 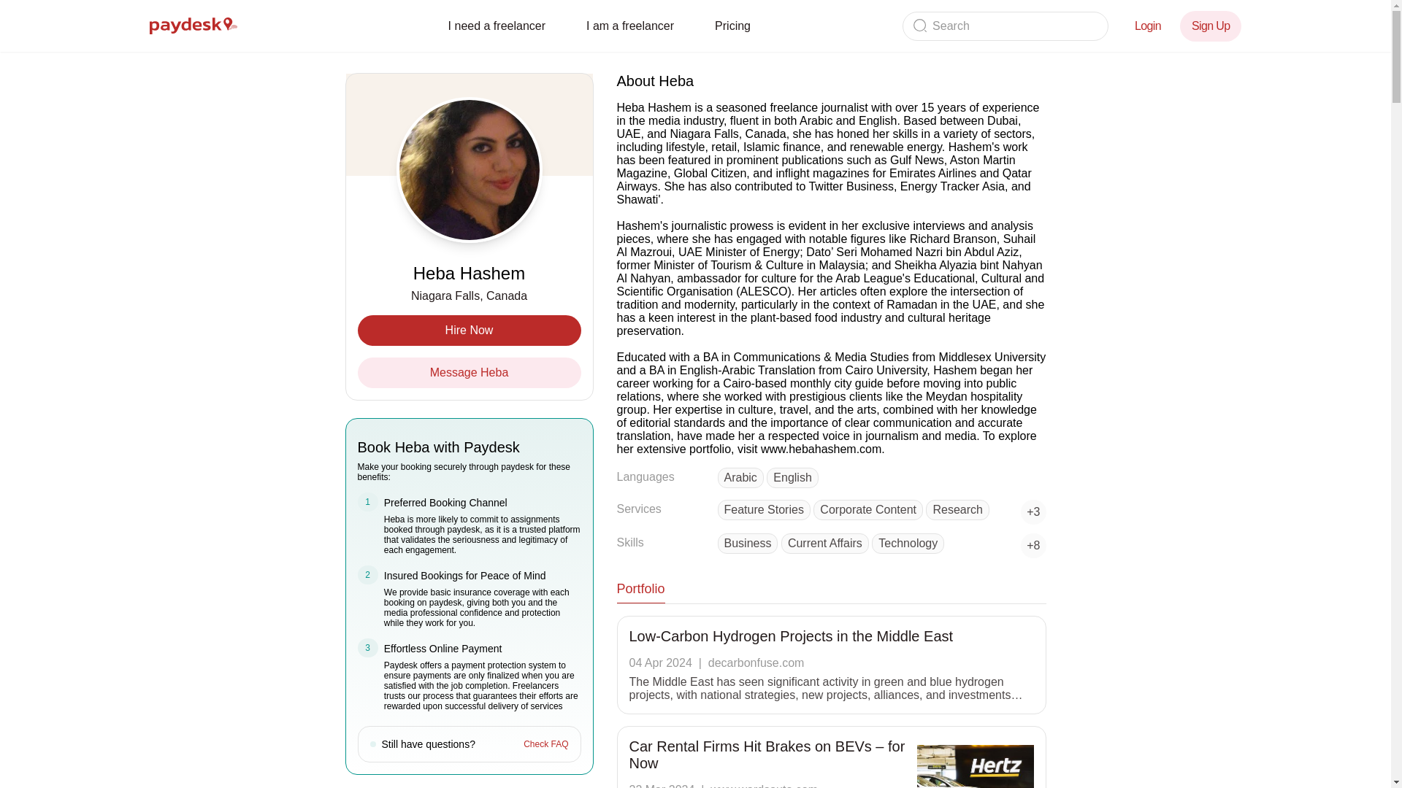 I want to click on Check FAQ, so click(x=545, y=744).